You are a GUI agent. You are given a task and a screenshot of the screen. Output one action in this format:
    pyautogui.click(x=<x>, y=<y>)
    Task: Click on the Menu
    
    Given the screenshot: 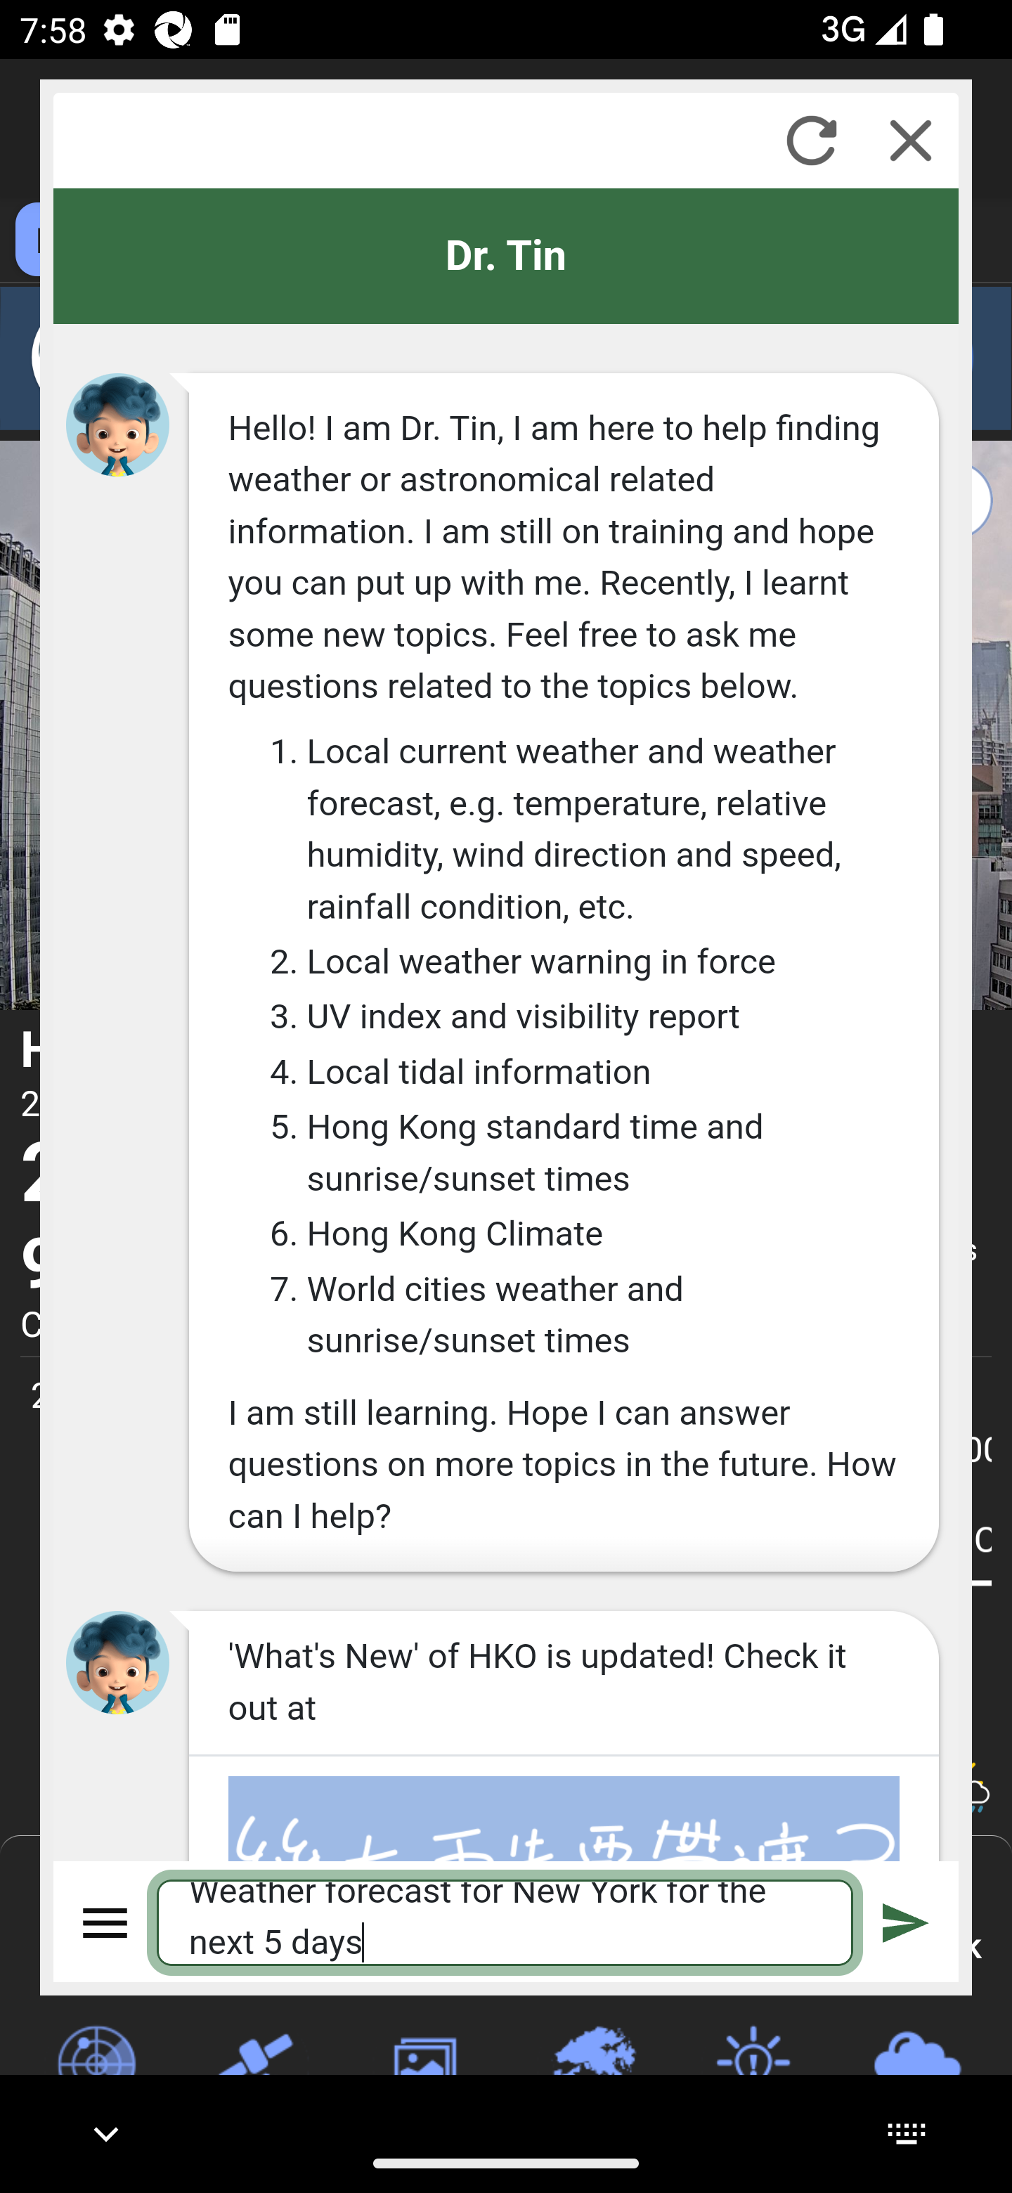 What is the action you would take?
    pyautogui.click(x=106, y=1922)
    